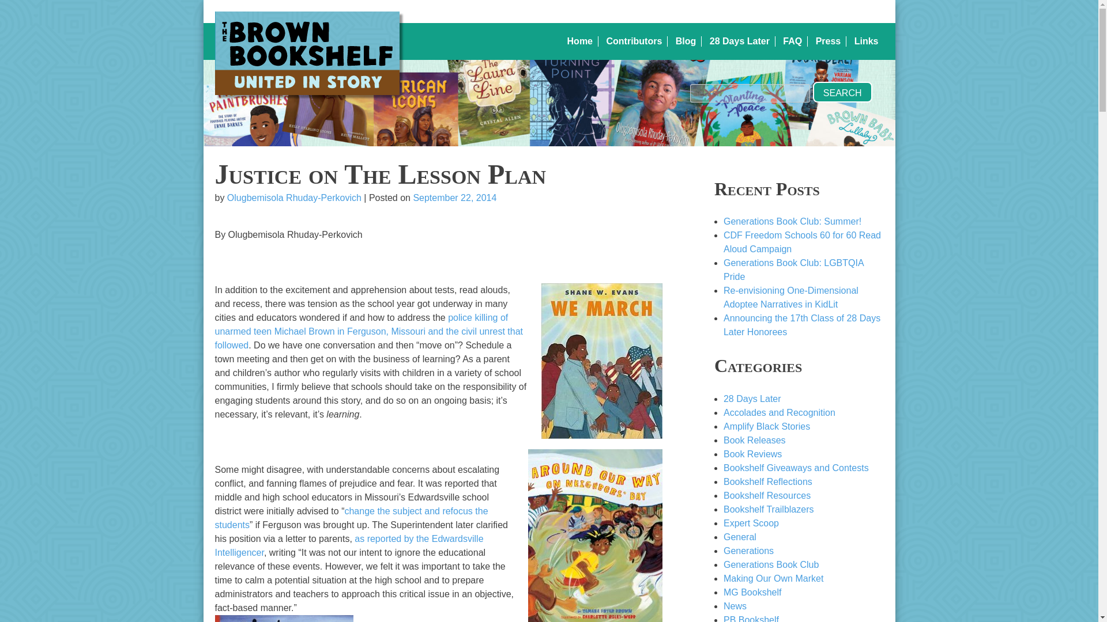 This screenshot has height=622, width=1107. What do you see at coordinates (351, 518) in the screenshot?
I see `change the subject and refocus the students` at bounding box center [351, 518].